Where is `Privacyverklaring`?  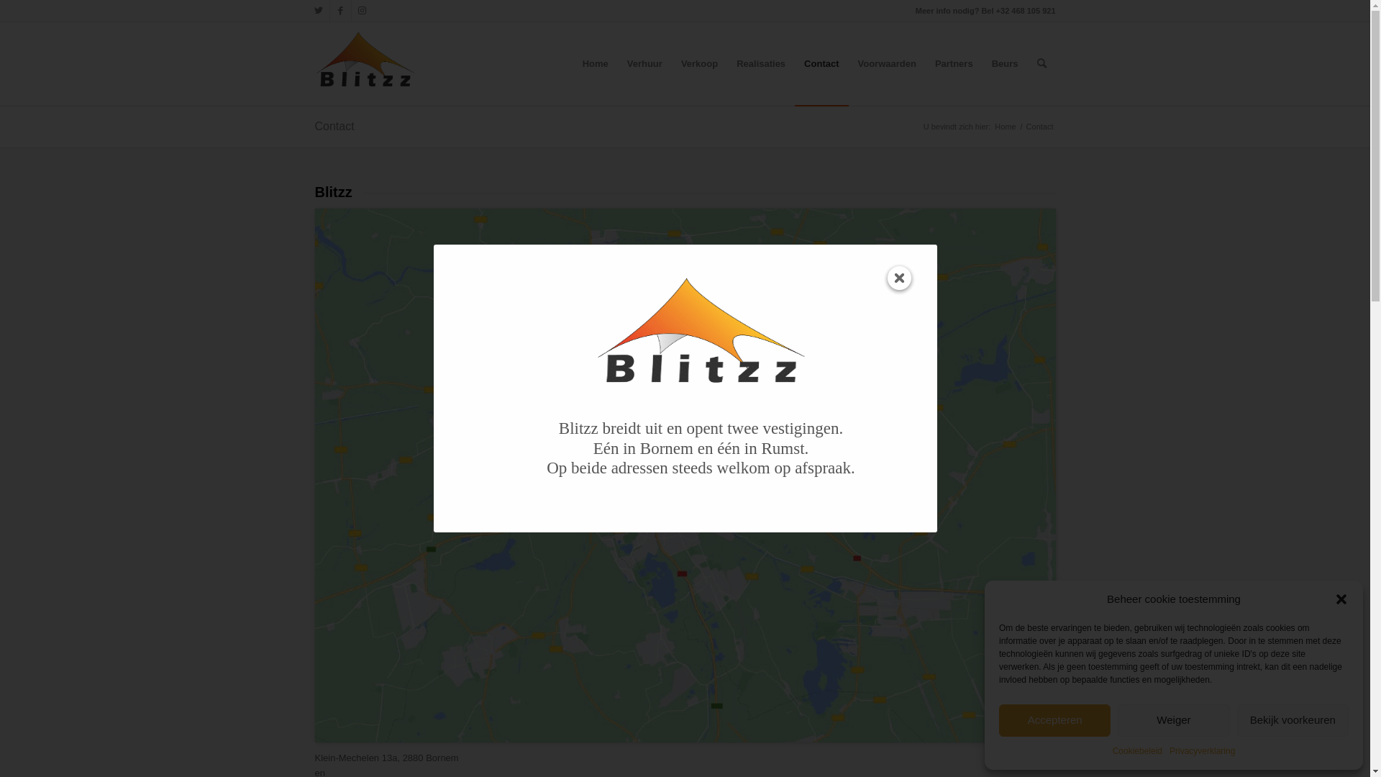
Privacyverklaring is located at coordinates (1203, 751).